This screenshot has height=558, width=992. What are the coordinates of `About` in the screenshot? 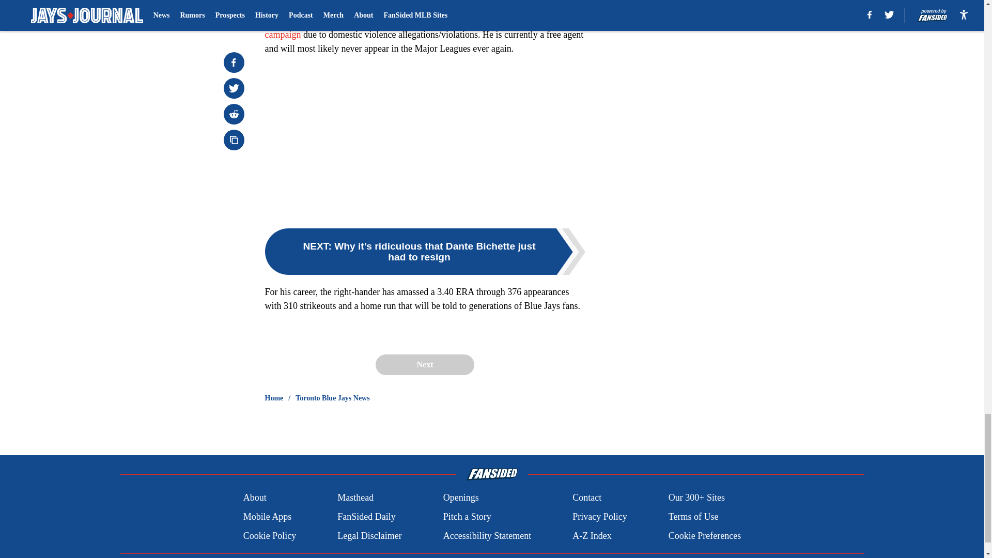 It's located at (255, 498).